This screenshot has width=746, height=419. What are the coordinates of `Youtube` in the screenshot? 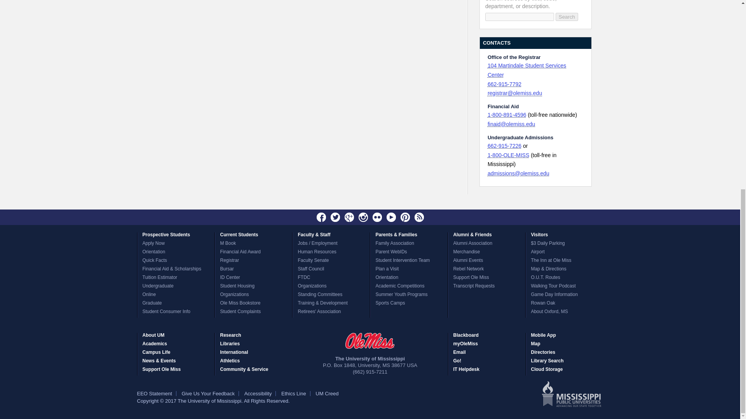 It's located at (391, 217).